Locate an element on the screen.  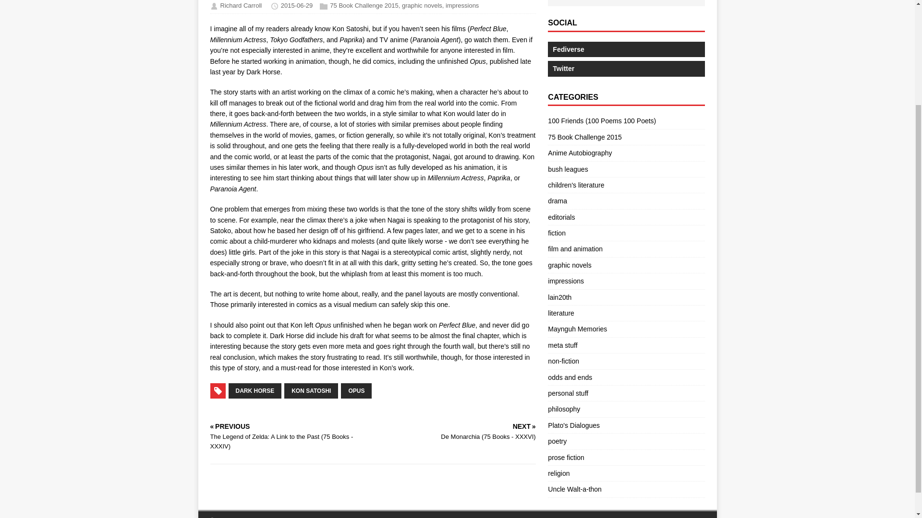
lain20th is located at coordinates (559, 297).